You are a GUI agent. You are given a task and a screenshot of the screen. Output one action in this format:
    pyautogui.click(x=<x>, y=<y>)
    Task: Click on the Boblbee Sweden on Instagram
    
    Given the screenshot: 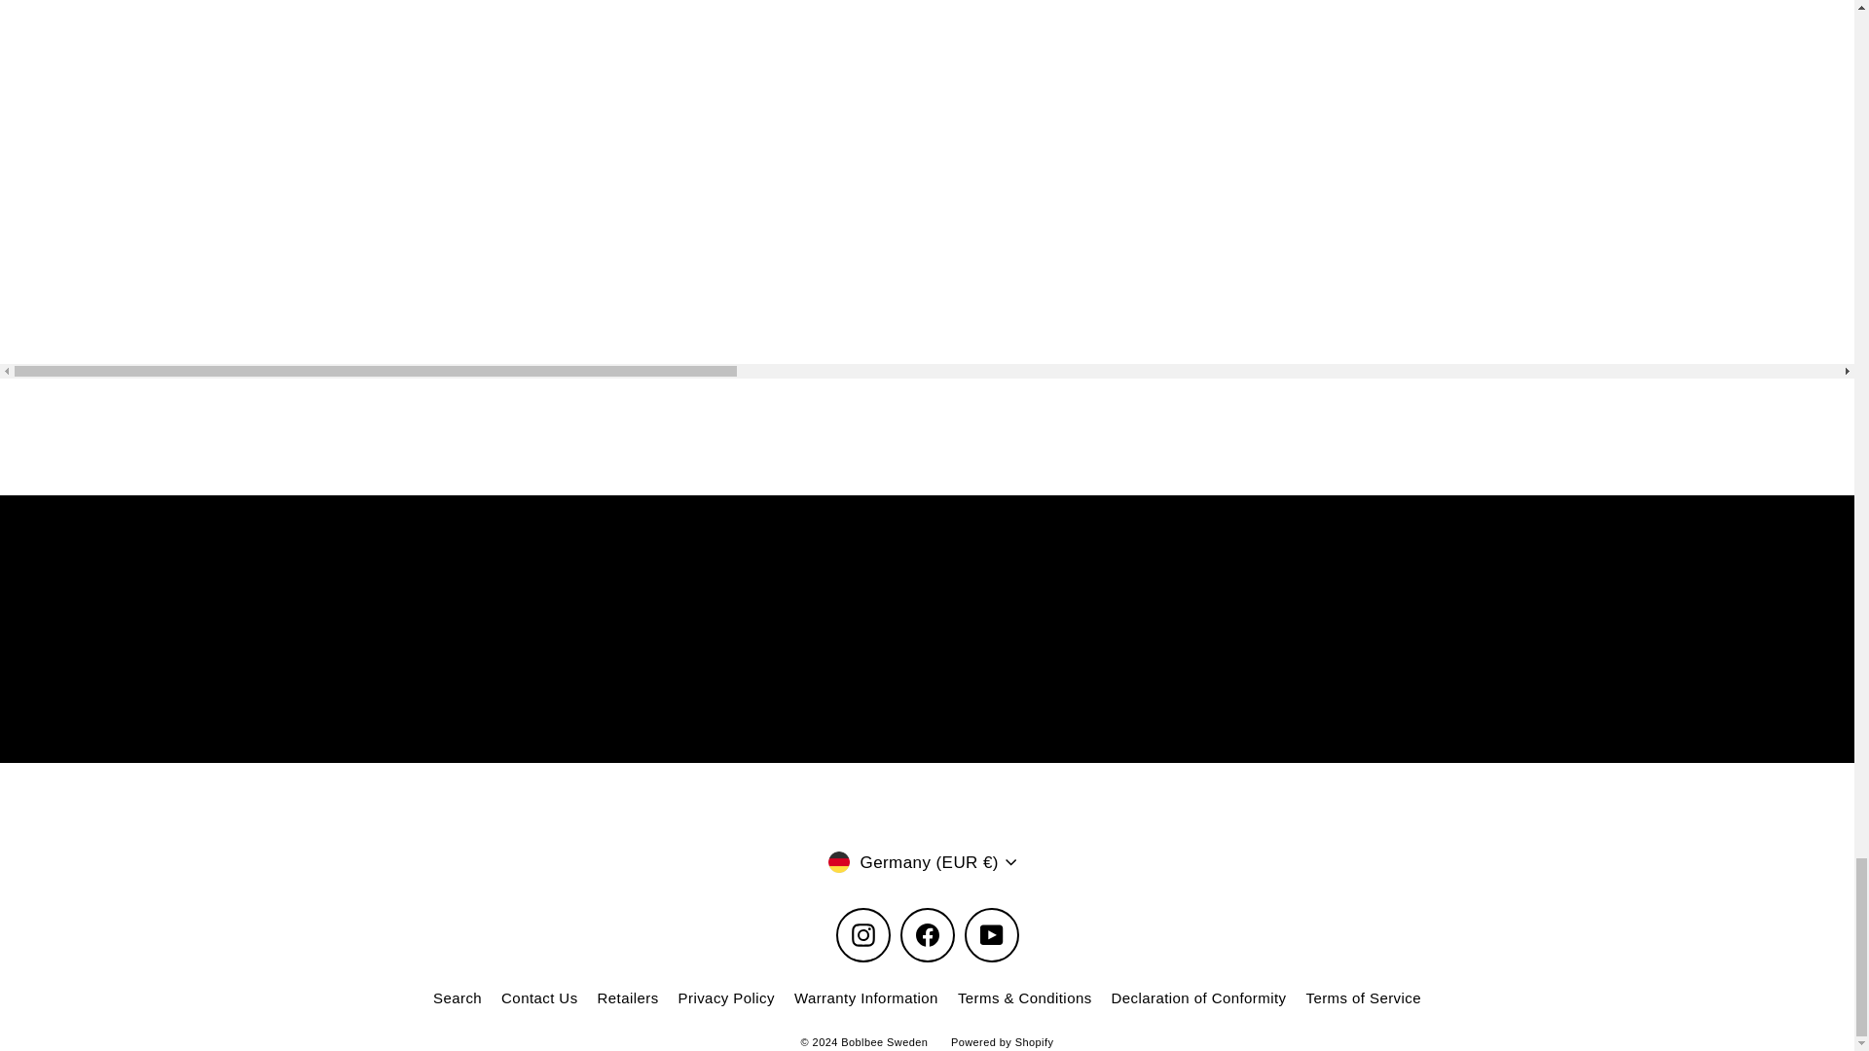 What is the action you would take?
    pyautogui.click(x=862, y=935)
    